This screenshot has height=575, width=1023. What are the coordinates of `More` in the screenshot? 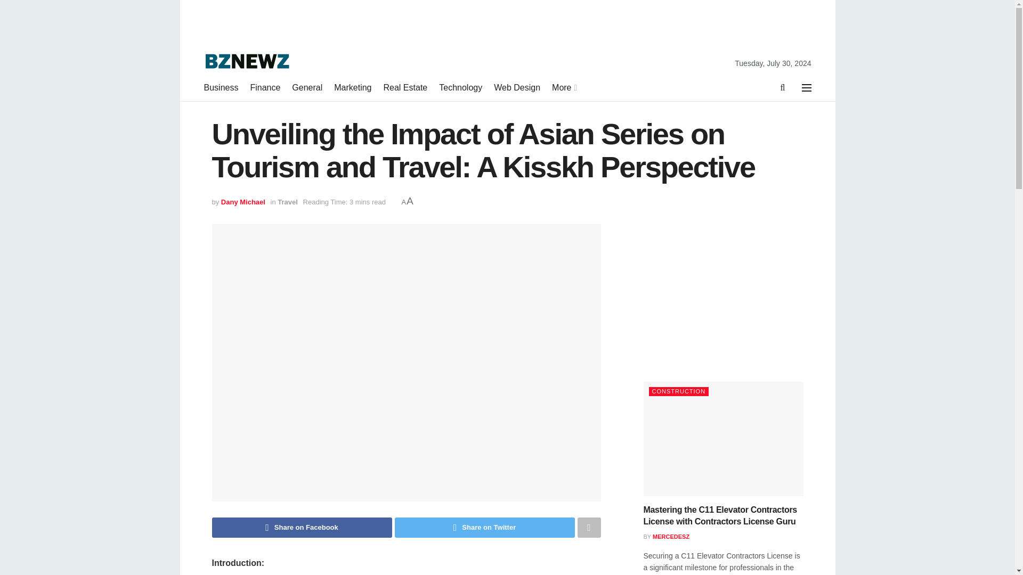 It's located at (564, 88).